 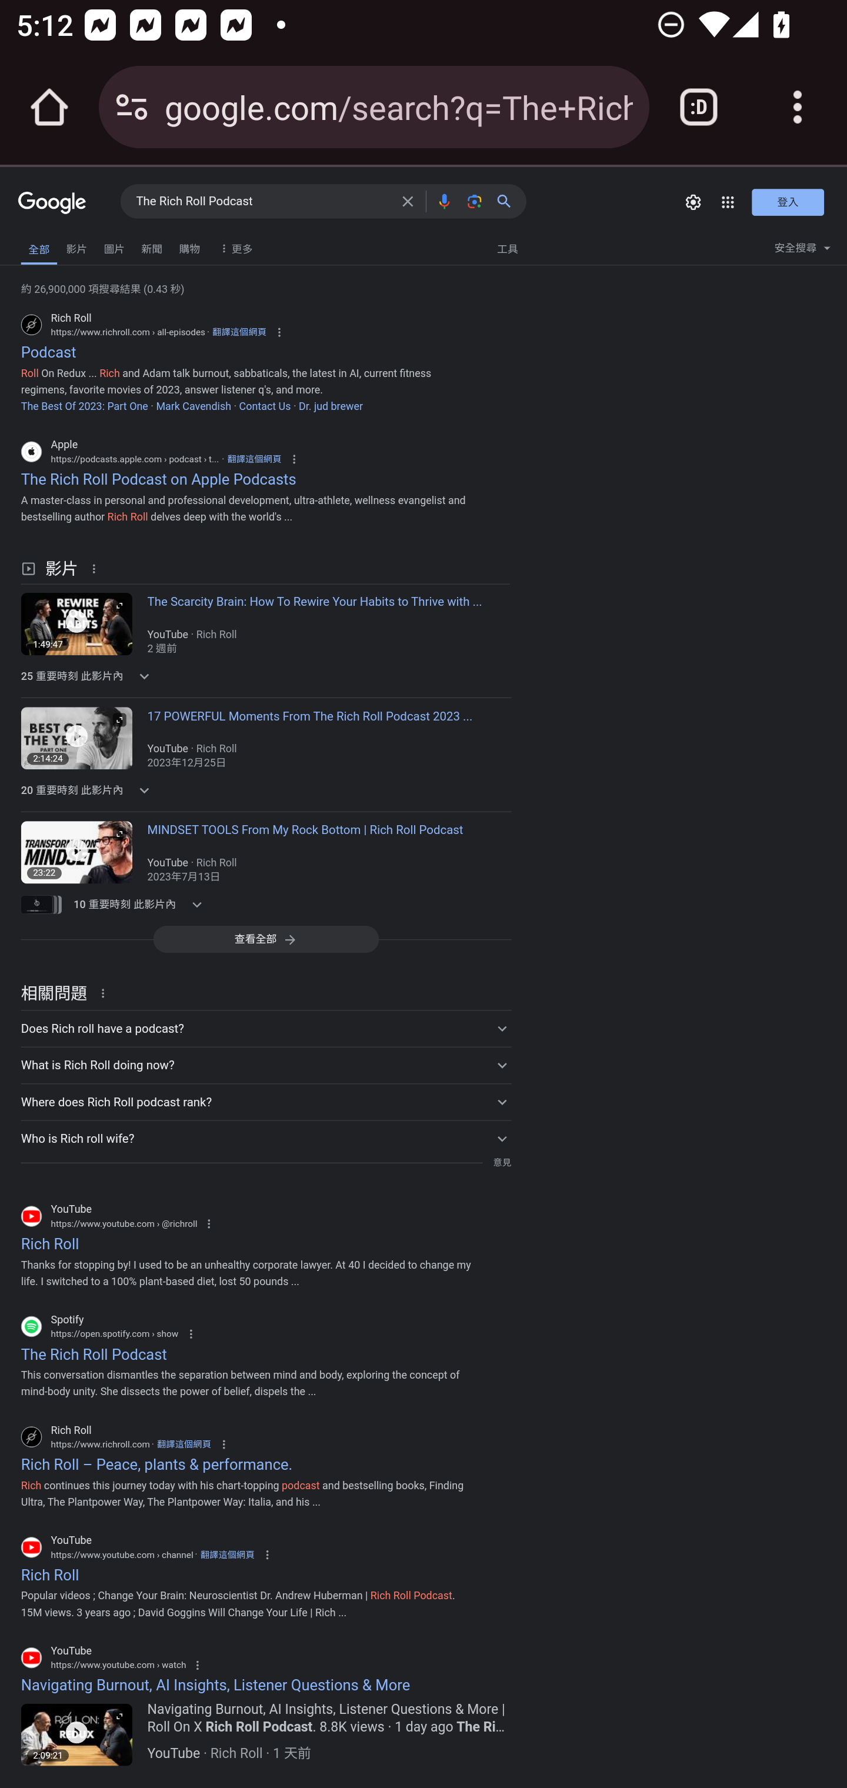 What do you see at coordinates (141, 790) in the screenshot?
I see `20 重要時刻  此影片內` at bounding box center [141, 790].